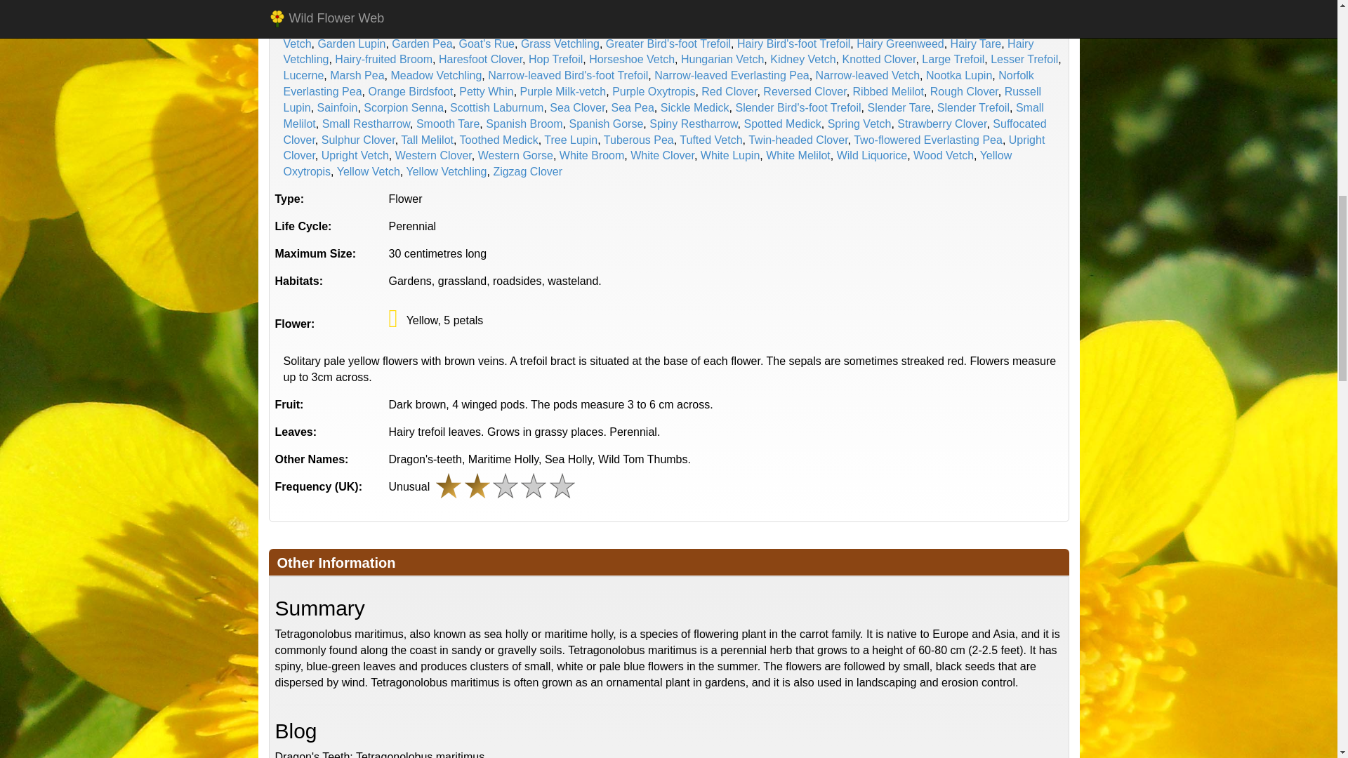 The image size is (1348, 758). I want to click on Birdsfoot, so click(466, 1).